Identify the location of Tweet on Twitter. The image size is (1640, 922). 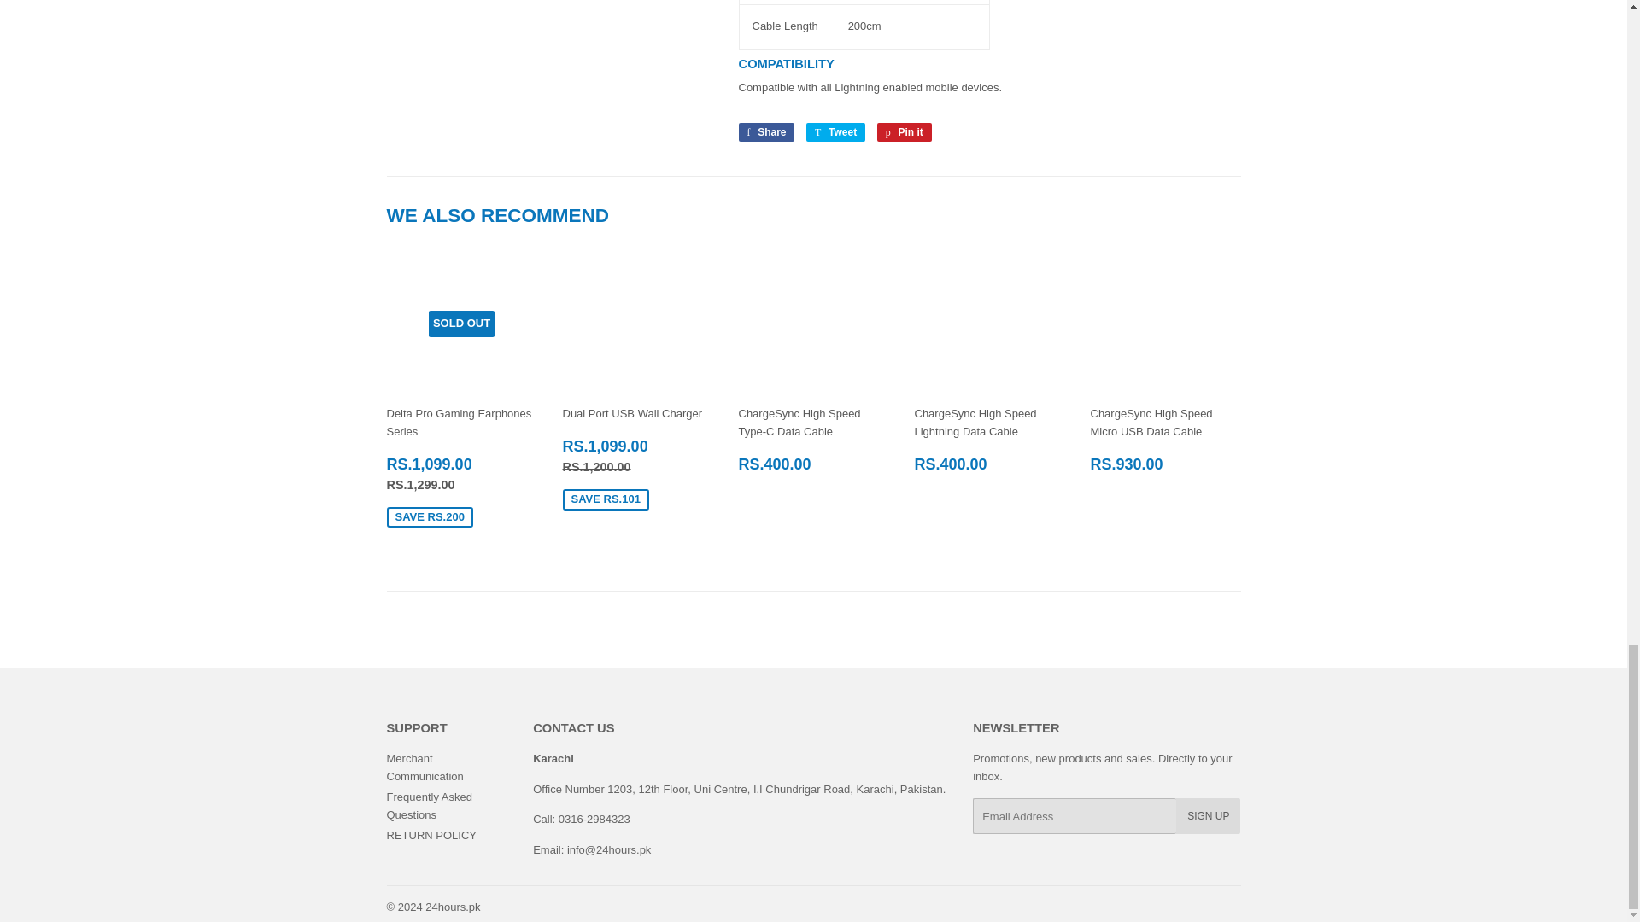
(835, 131).